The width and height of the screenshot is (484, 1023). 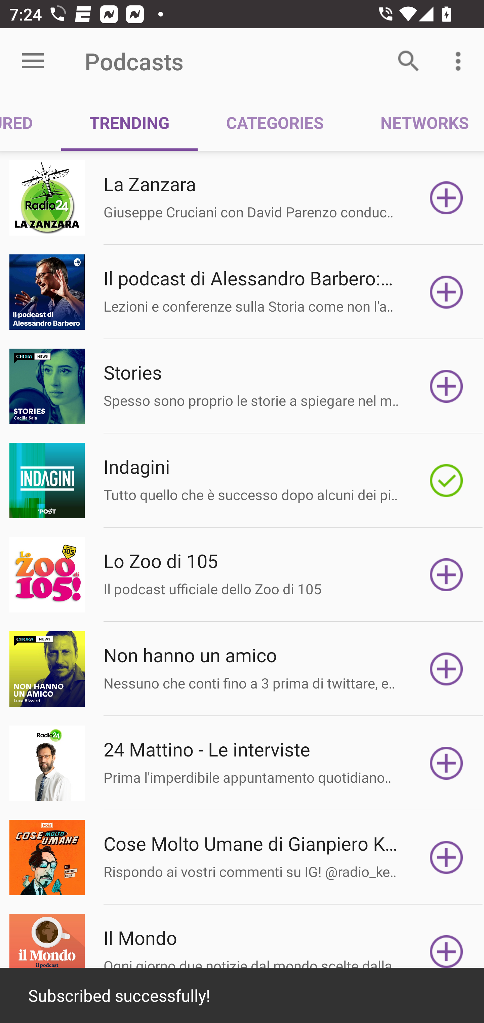 I want to click on Subscribed, so click(x=446, y=481).